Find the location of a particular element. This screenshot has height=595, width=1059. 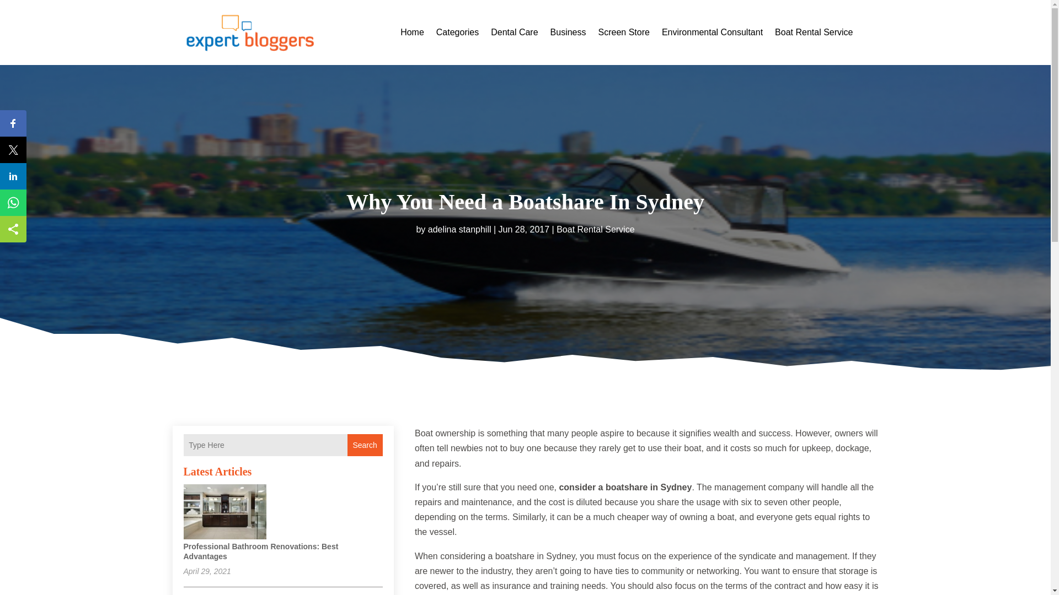

Screen Store is located at coordinates (623, 32).